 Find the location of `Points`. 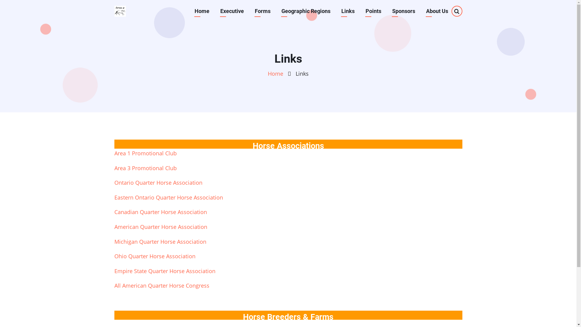

Points is located at coordinates (373, 11).